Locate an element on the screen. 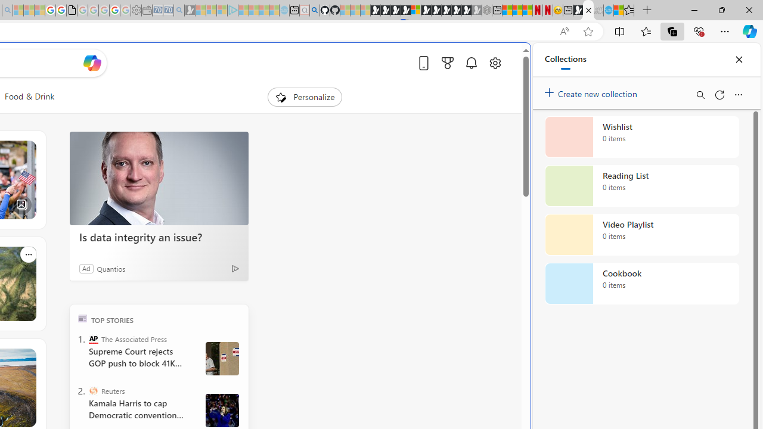  Search or enter web address is located at coordinates (205, 114).